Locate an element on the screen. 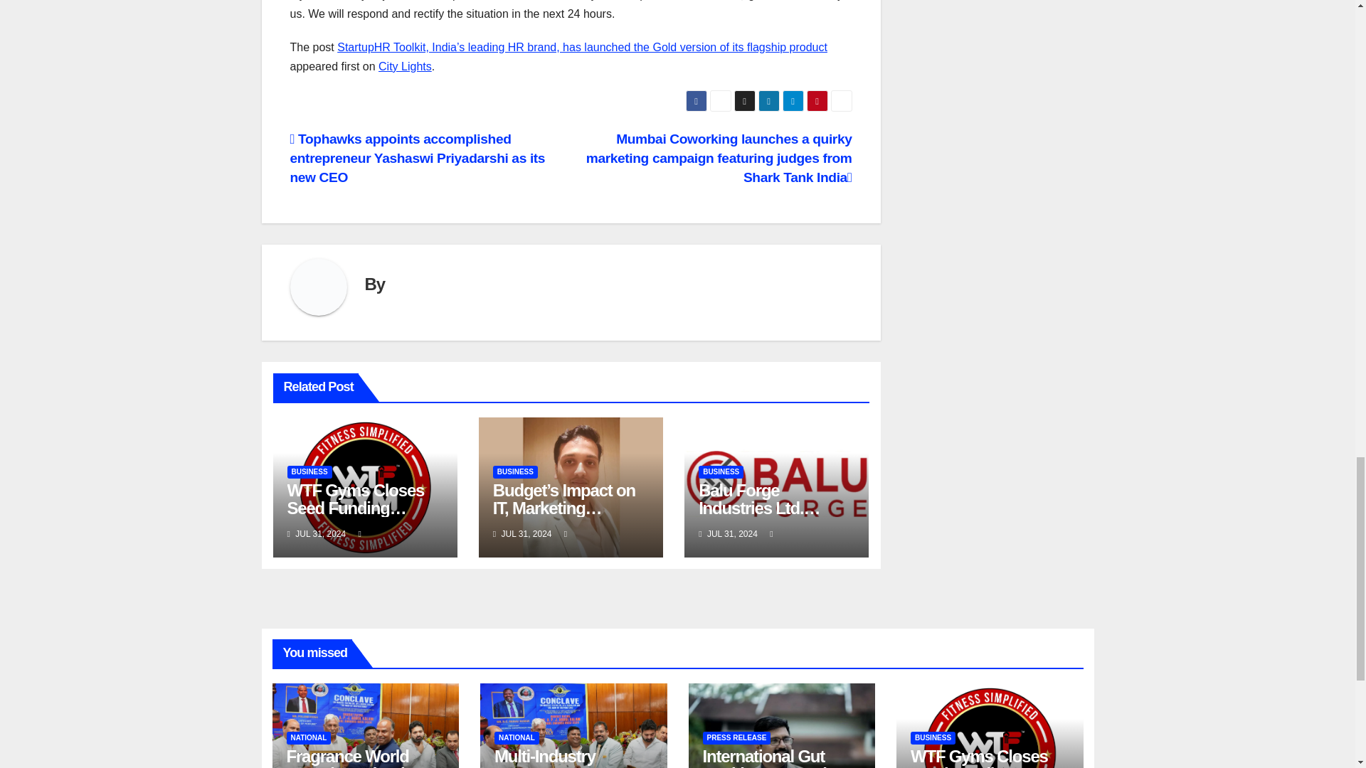  City Lights is located at coordinates (404, 66).